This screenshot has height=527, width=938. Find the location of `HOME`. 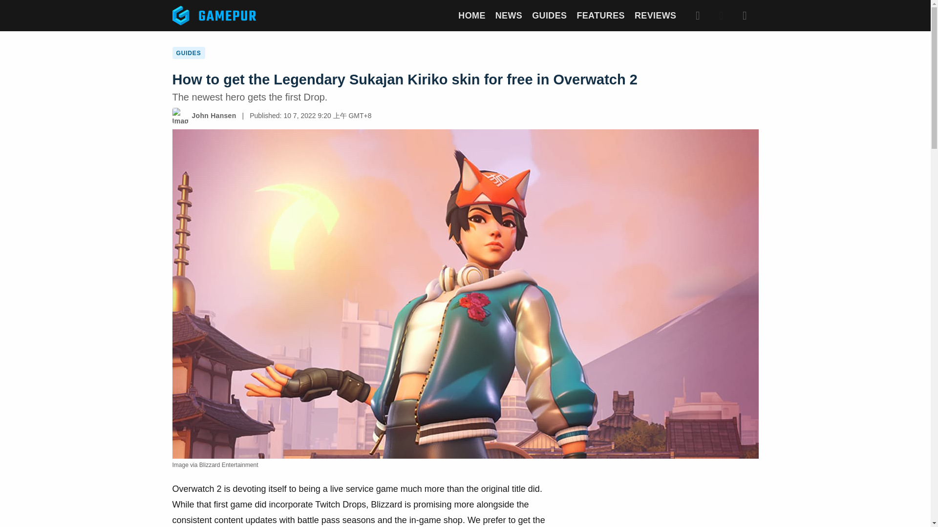

HOME is located at coordinates (471, 16).